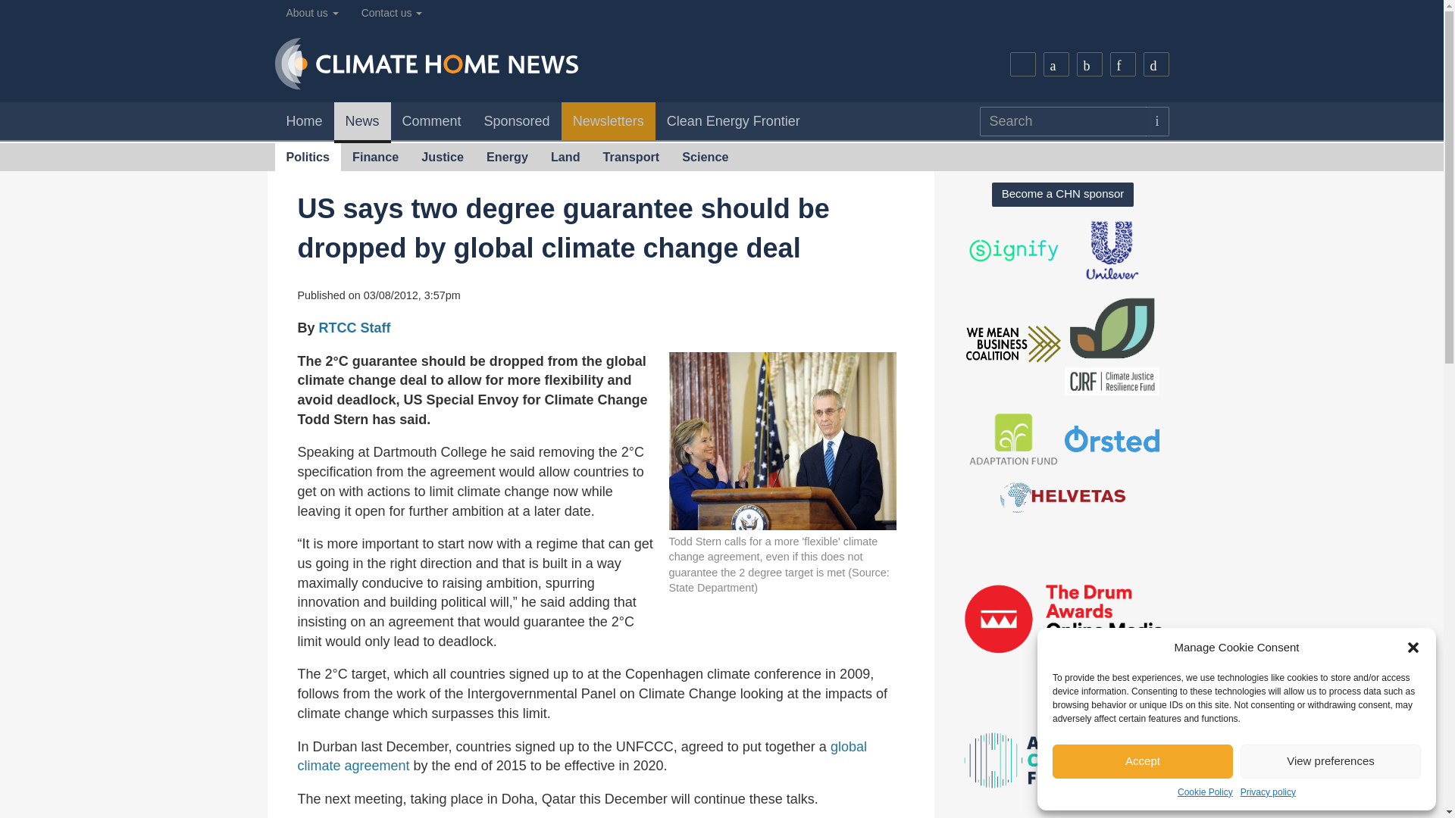  Describe the element at coordinates (1205, 792) in the screenshot. I see `Cookie Policy` at that location.